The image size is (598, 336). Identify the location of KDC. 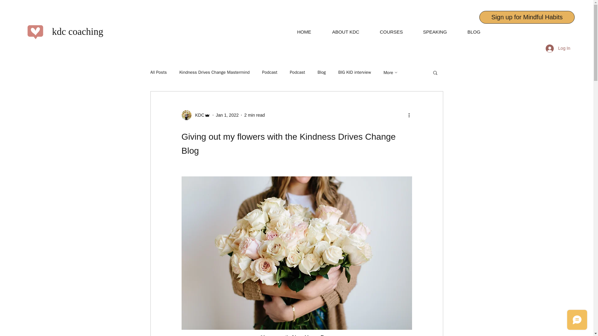
(196, 115).